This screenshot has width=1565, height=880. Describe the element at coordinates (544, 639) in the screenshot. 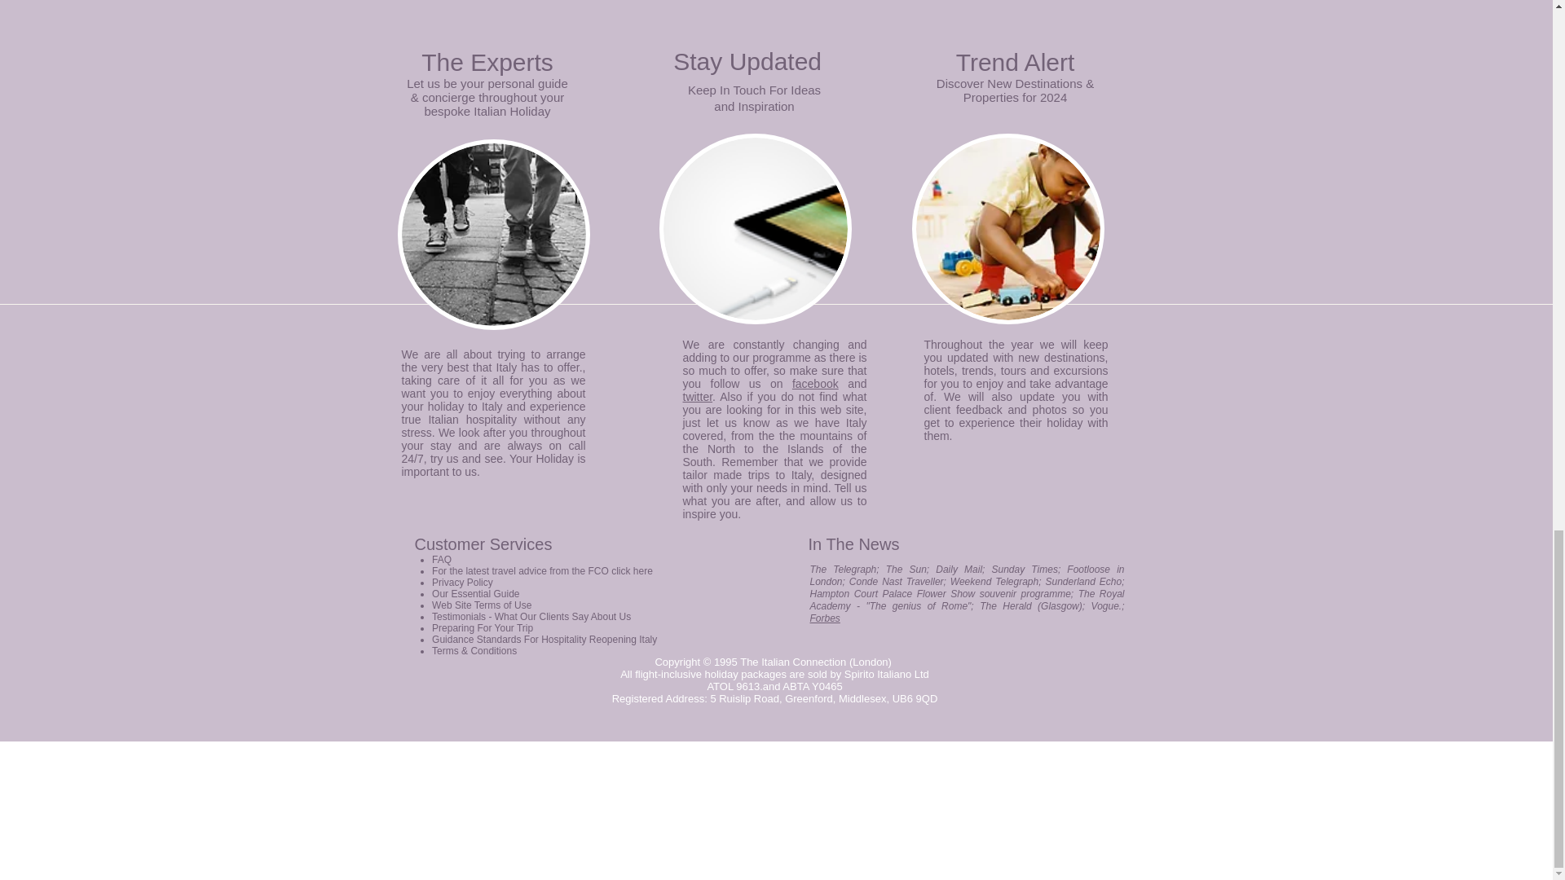

I see `Guidance Standards For Hospitality Reopening Italy` at that location.